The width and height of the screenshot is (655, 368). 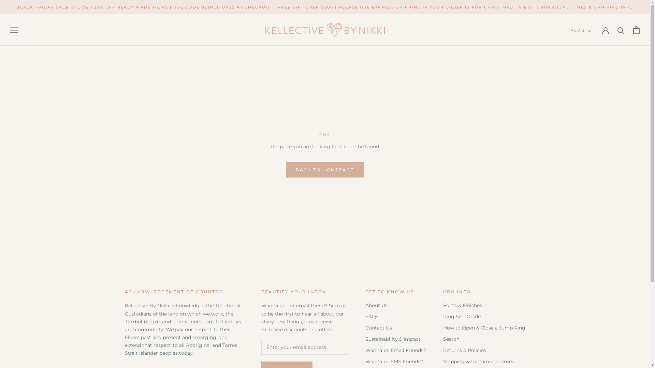 I want to click on AUD, so click(x=589, y=45).